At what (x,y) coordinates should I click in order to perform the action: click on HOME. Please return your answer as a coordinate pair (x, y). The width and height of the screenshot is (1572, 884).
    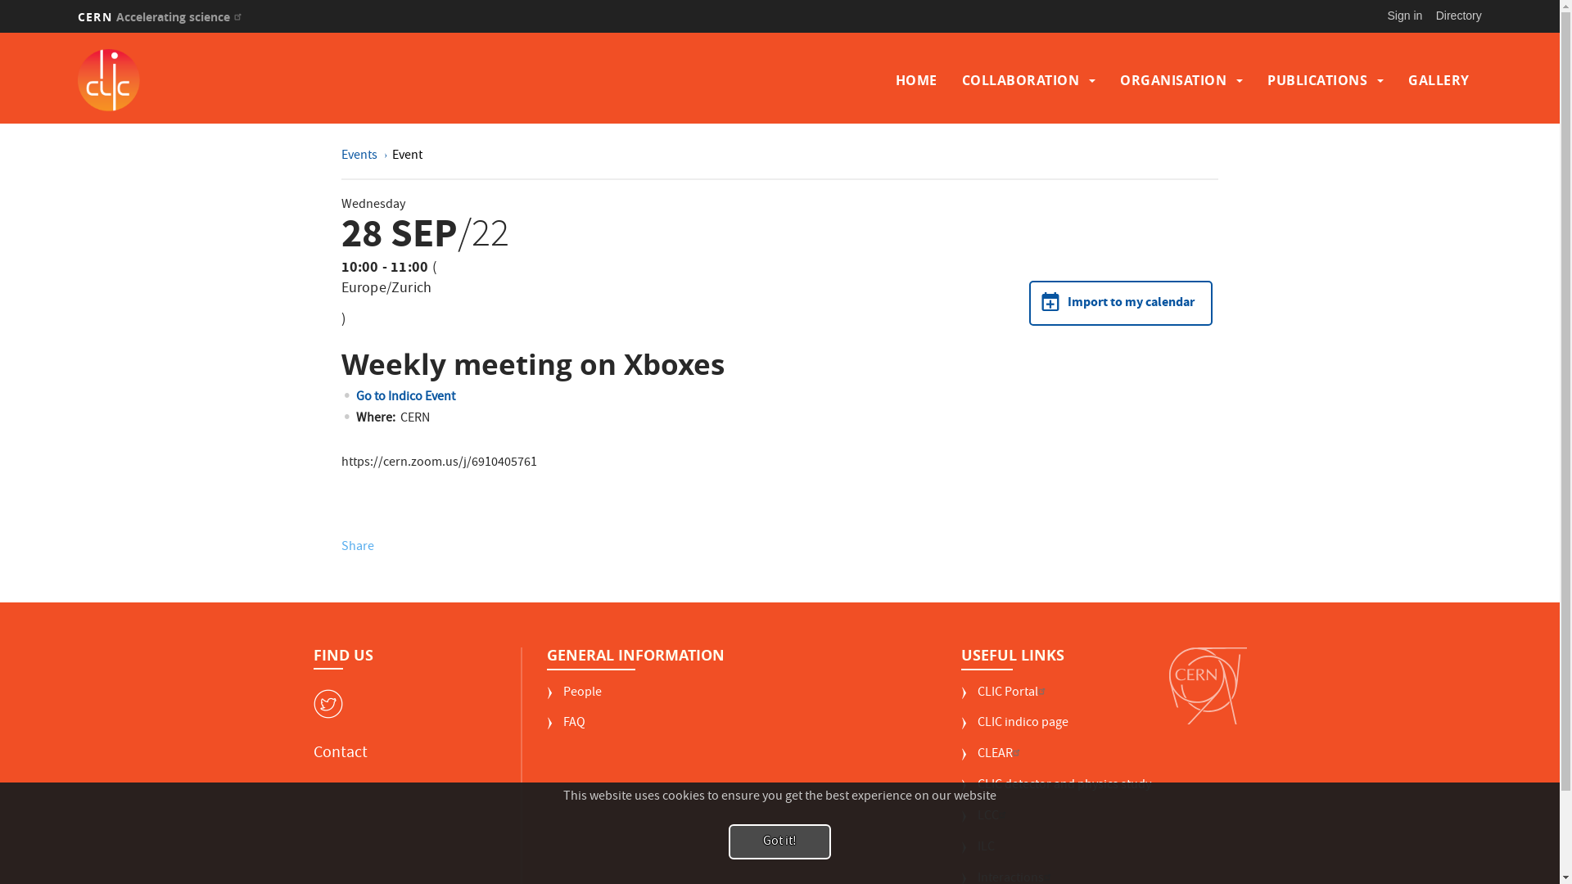
    Looking at the image, I should click on (917, 80).